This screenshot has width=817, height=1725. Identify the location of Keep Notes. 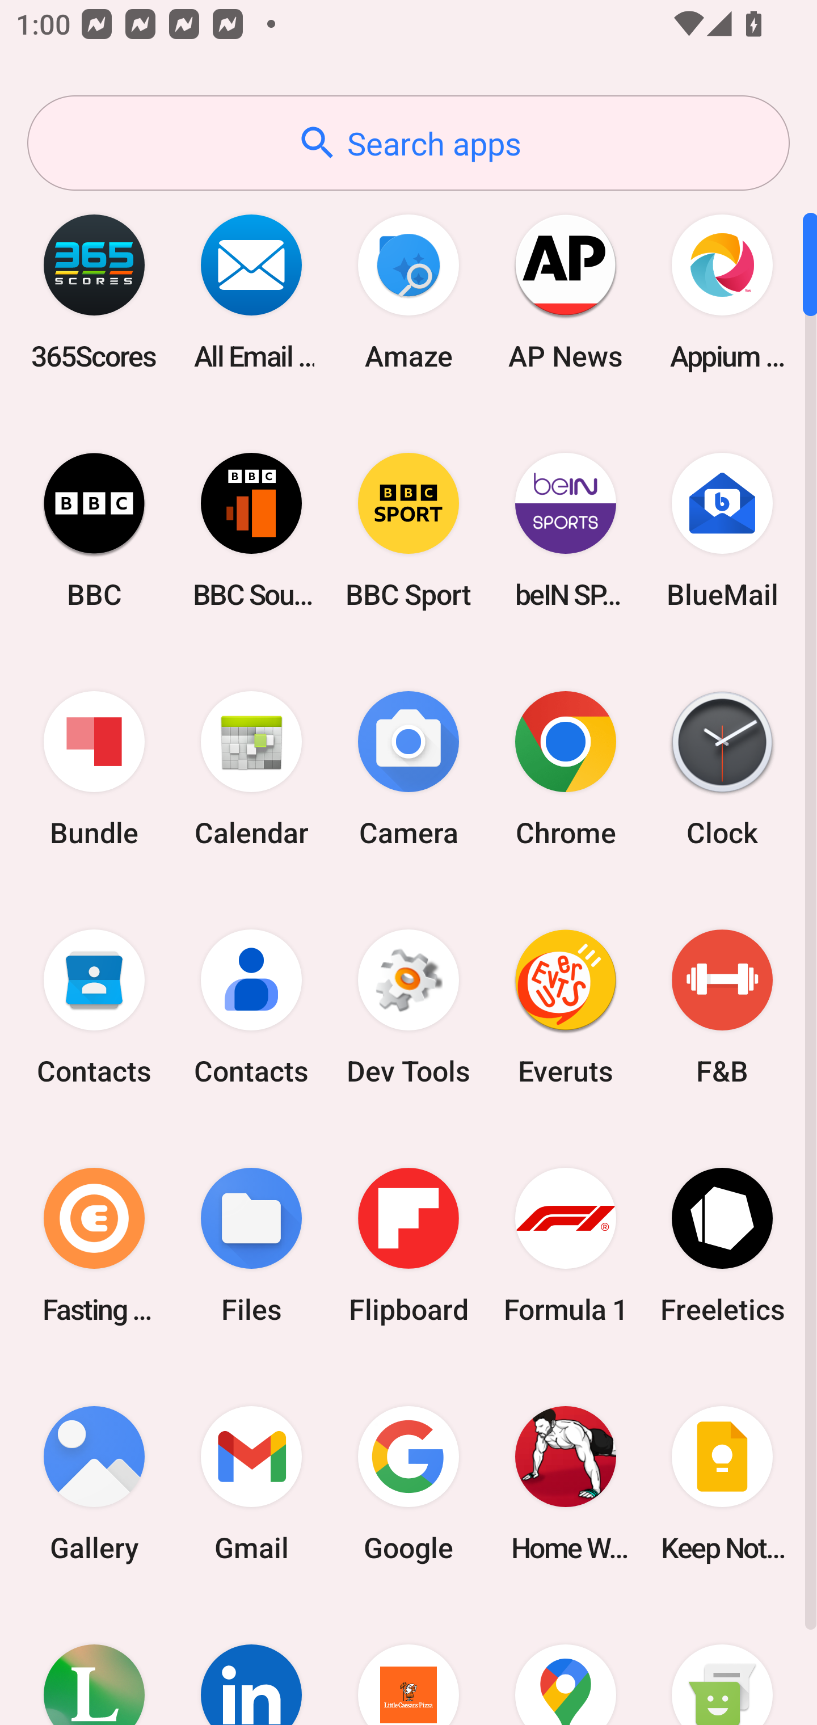
(722, 1483).